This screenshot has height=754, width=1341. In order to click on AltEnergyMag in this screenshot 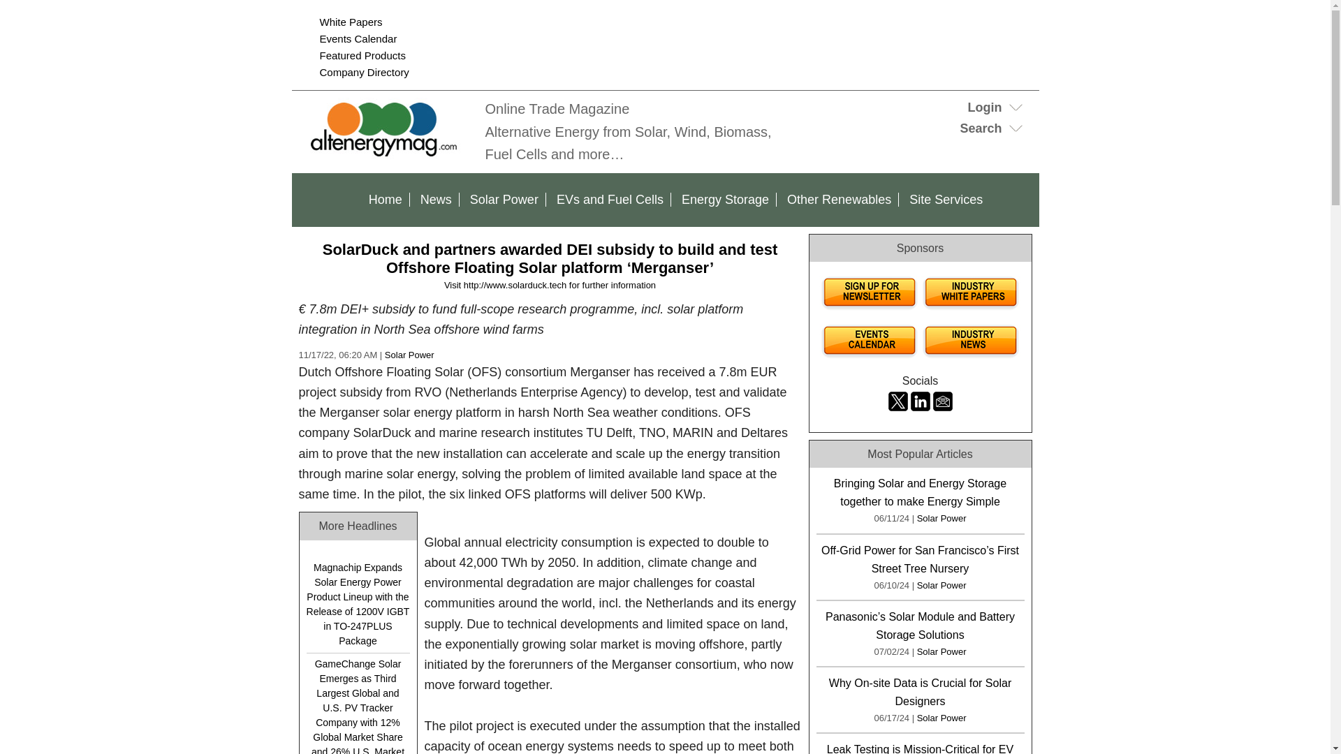, I will do `click(386, 154)`.